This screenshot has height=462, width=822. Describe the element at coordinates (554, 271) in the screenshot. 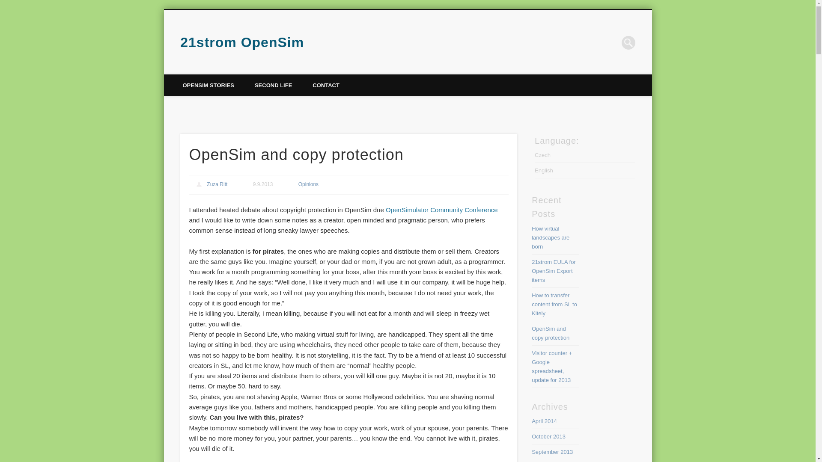

I see `21strom EULA for OpenSim Export items` at that location.